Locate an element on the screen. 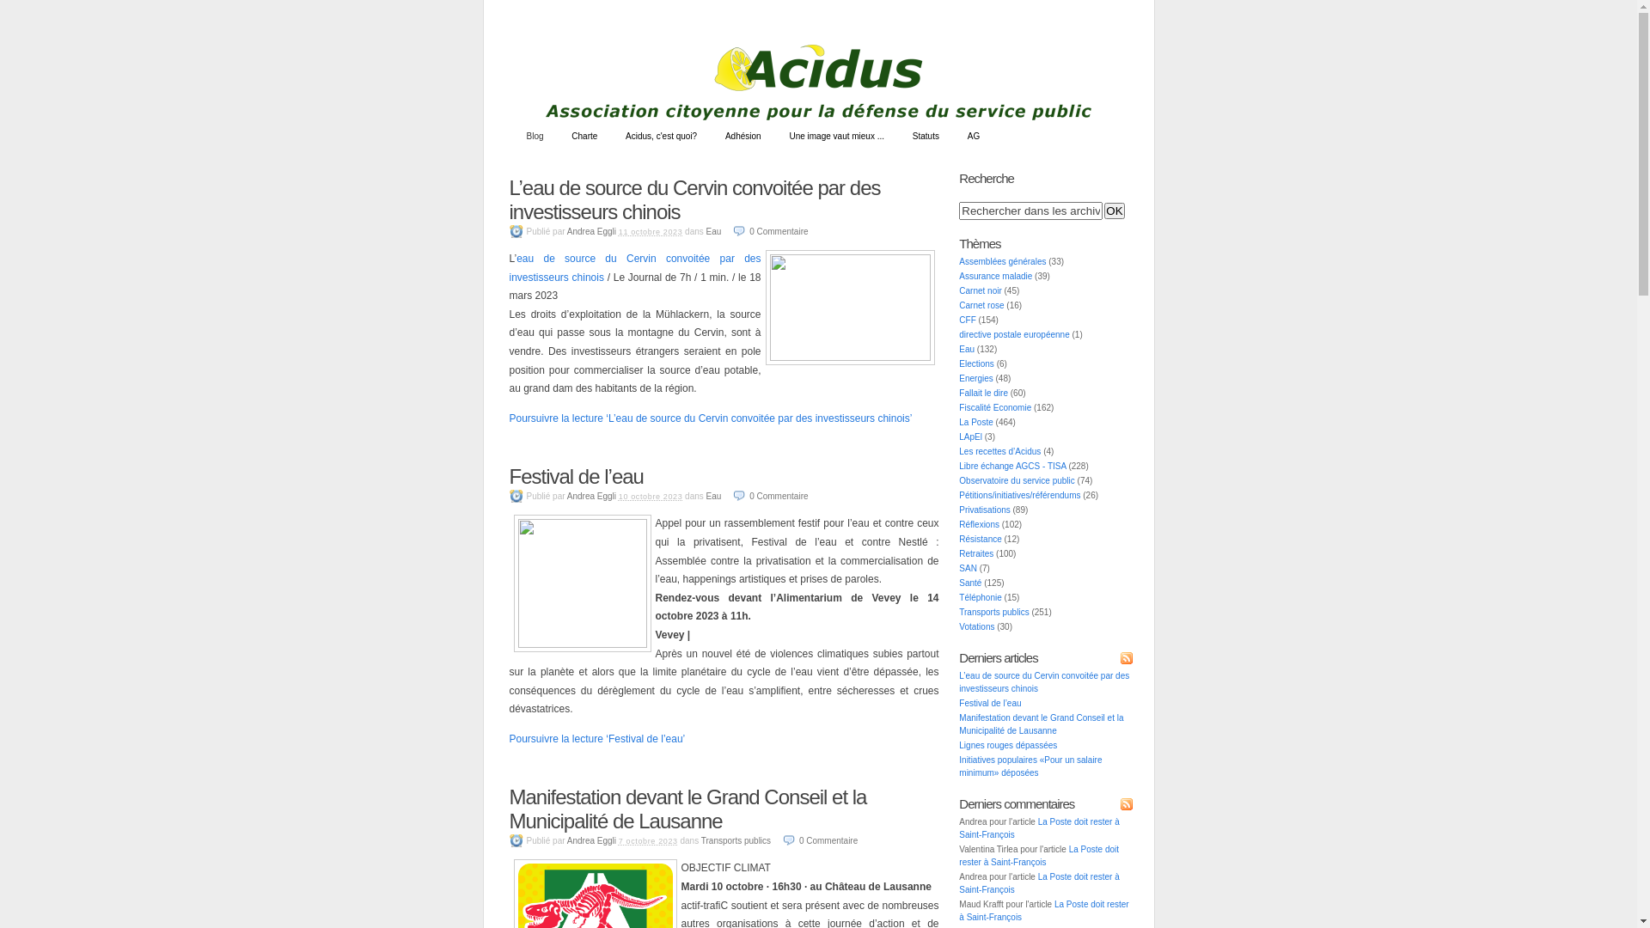 The height and width of the screenshot is (928, 1650). Transports publics is located at coordinates (993, 612).